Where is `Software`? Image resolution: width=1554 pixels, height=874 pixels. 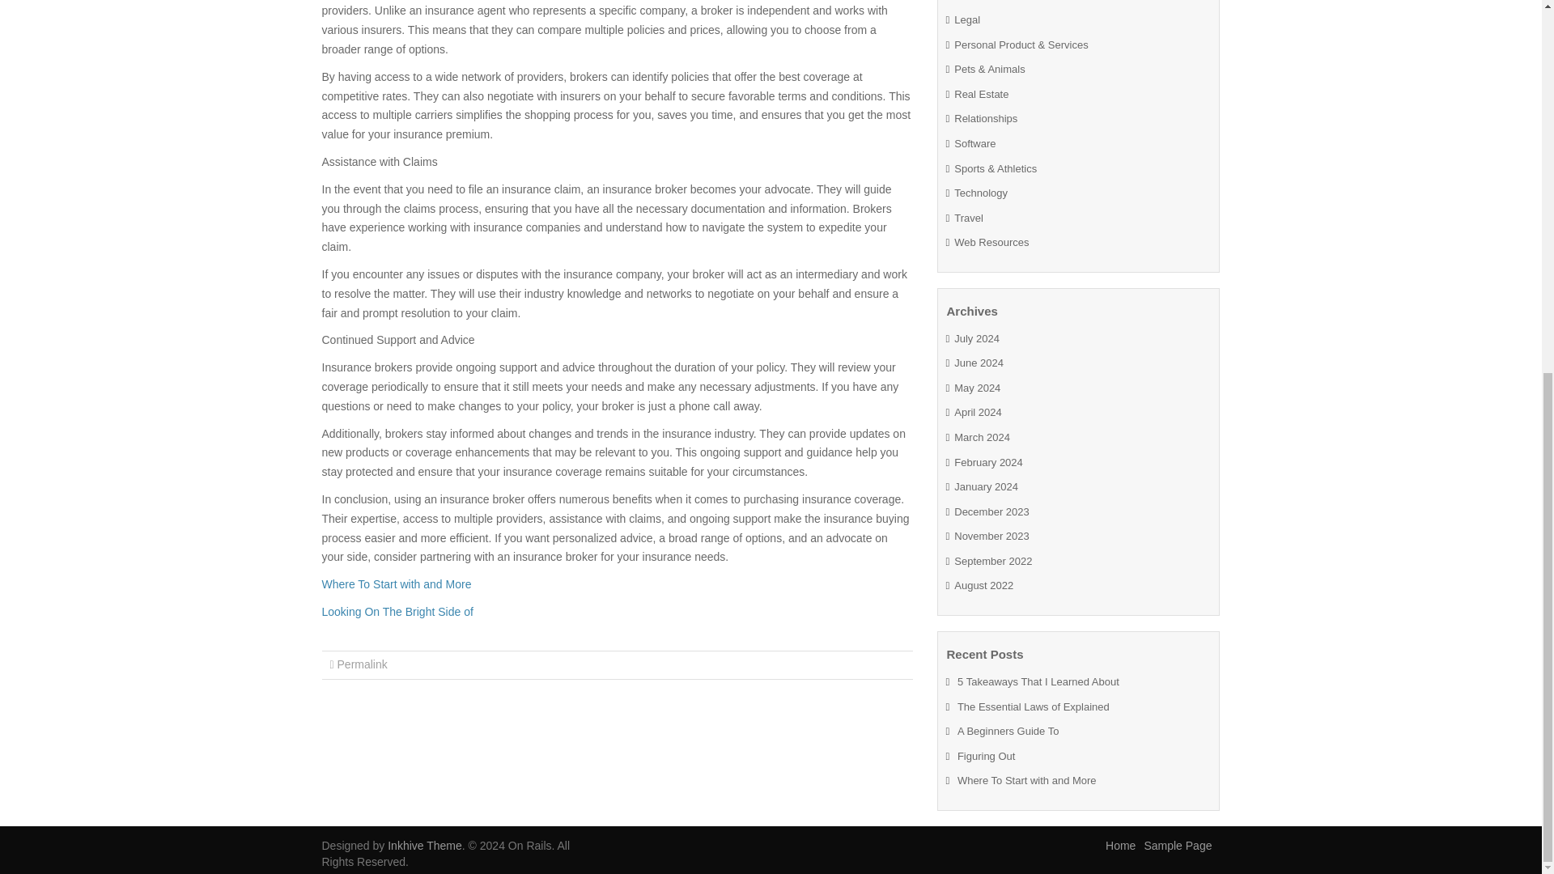
Software is located at coordinates (974, 142).